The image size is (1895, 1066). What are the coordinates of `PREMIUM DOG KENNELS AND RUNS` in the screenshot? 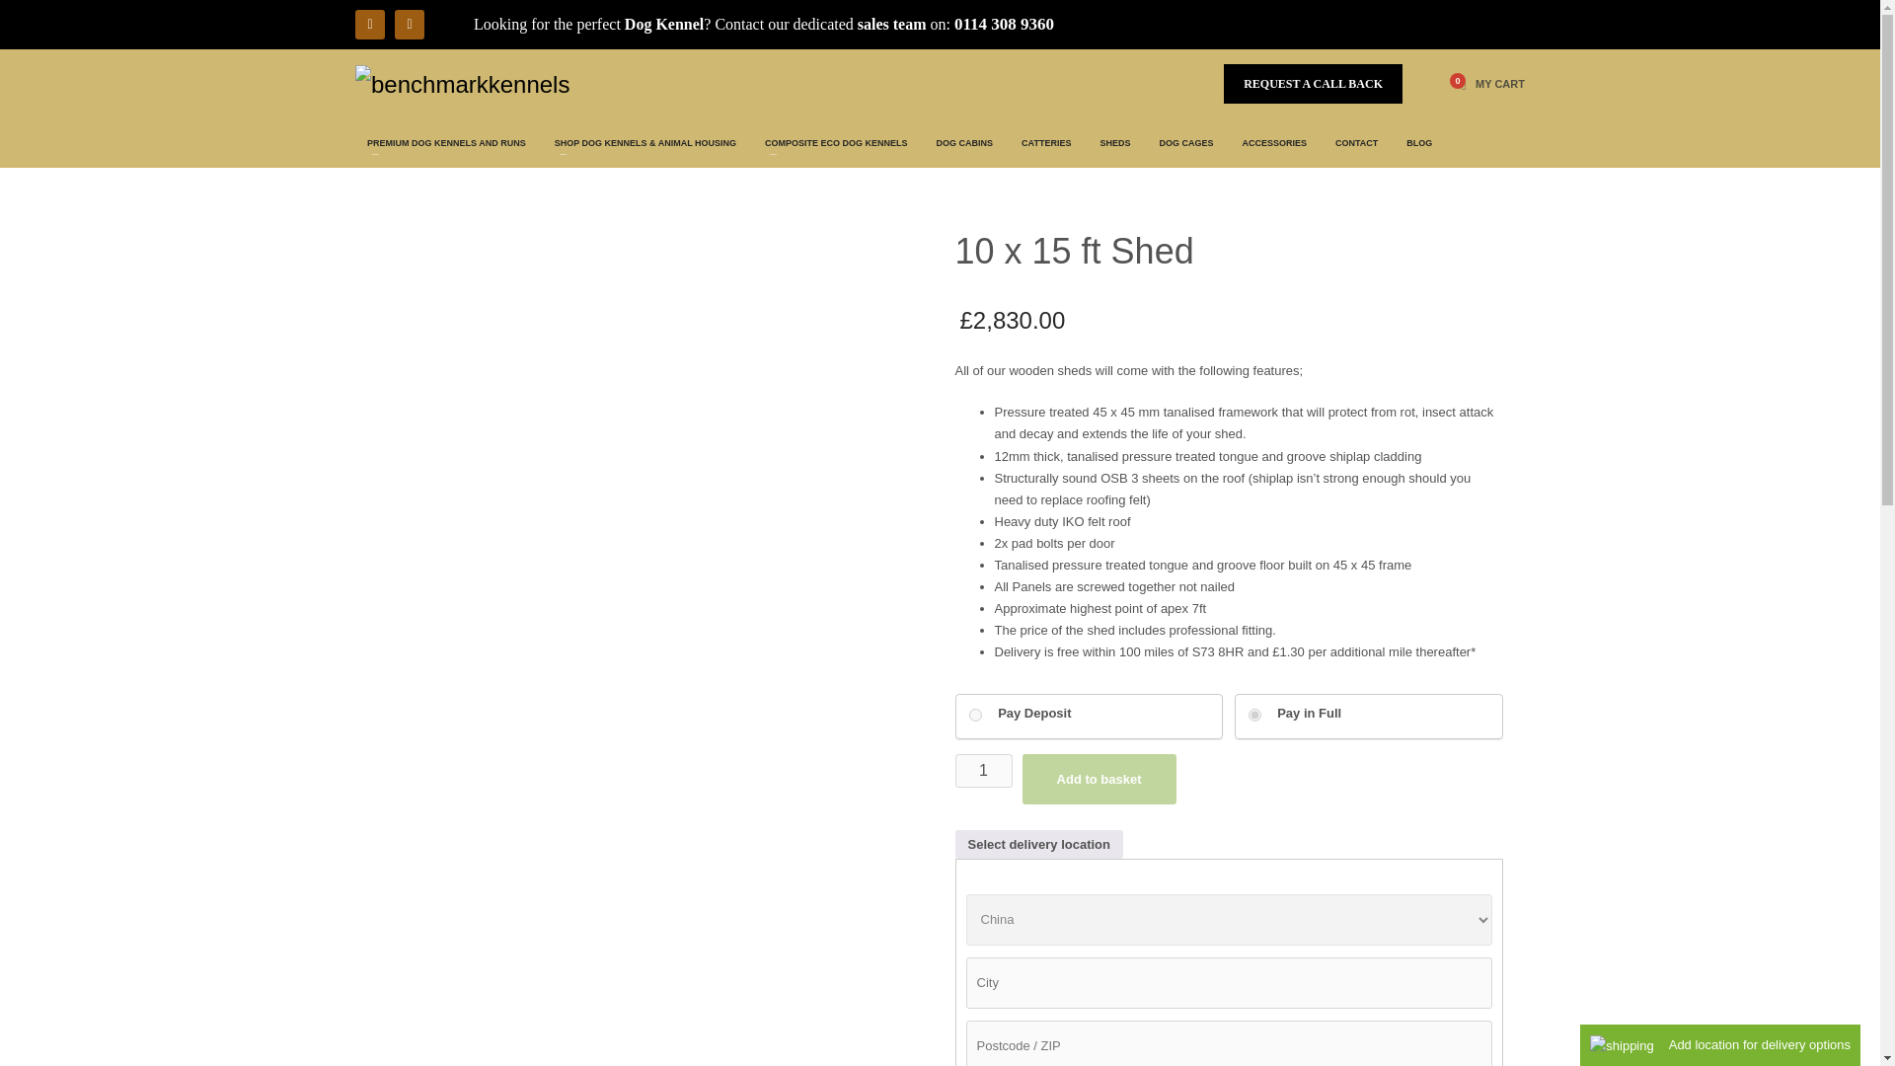 It's located at (446, 142).